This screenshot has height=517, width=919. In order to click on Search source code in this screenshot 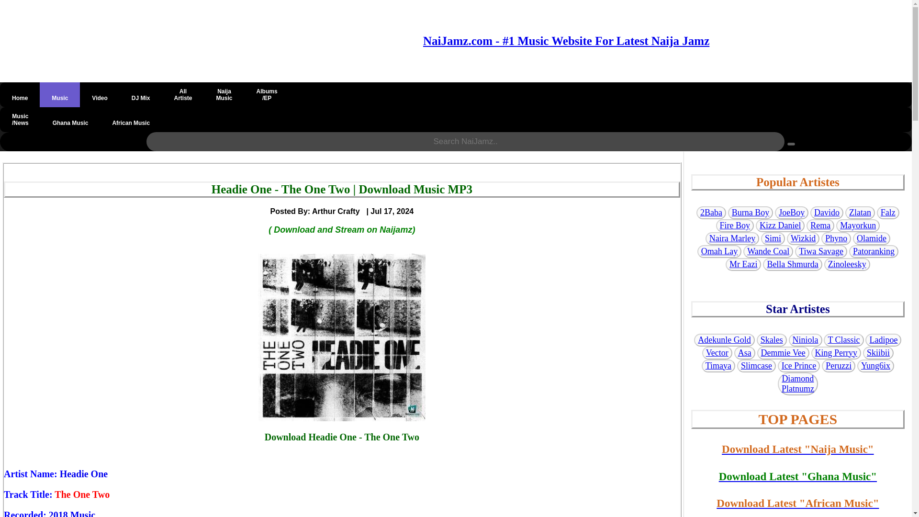, I will do `click(791, 144)`.